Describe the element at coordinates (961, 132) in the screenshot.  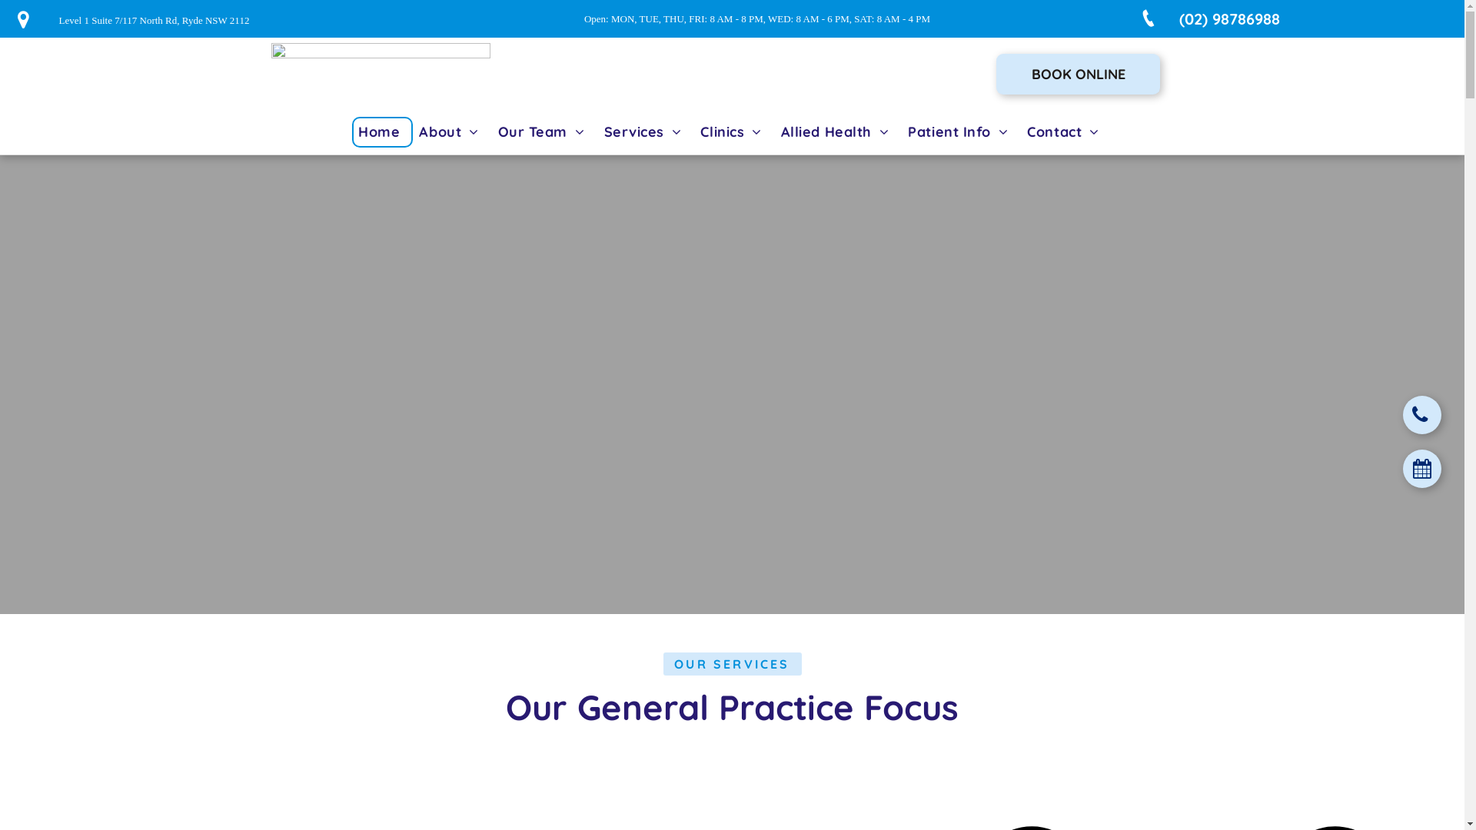
I see `Patient Info` at that location.